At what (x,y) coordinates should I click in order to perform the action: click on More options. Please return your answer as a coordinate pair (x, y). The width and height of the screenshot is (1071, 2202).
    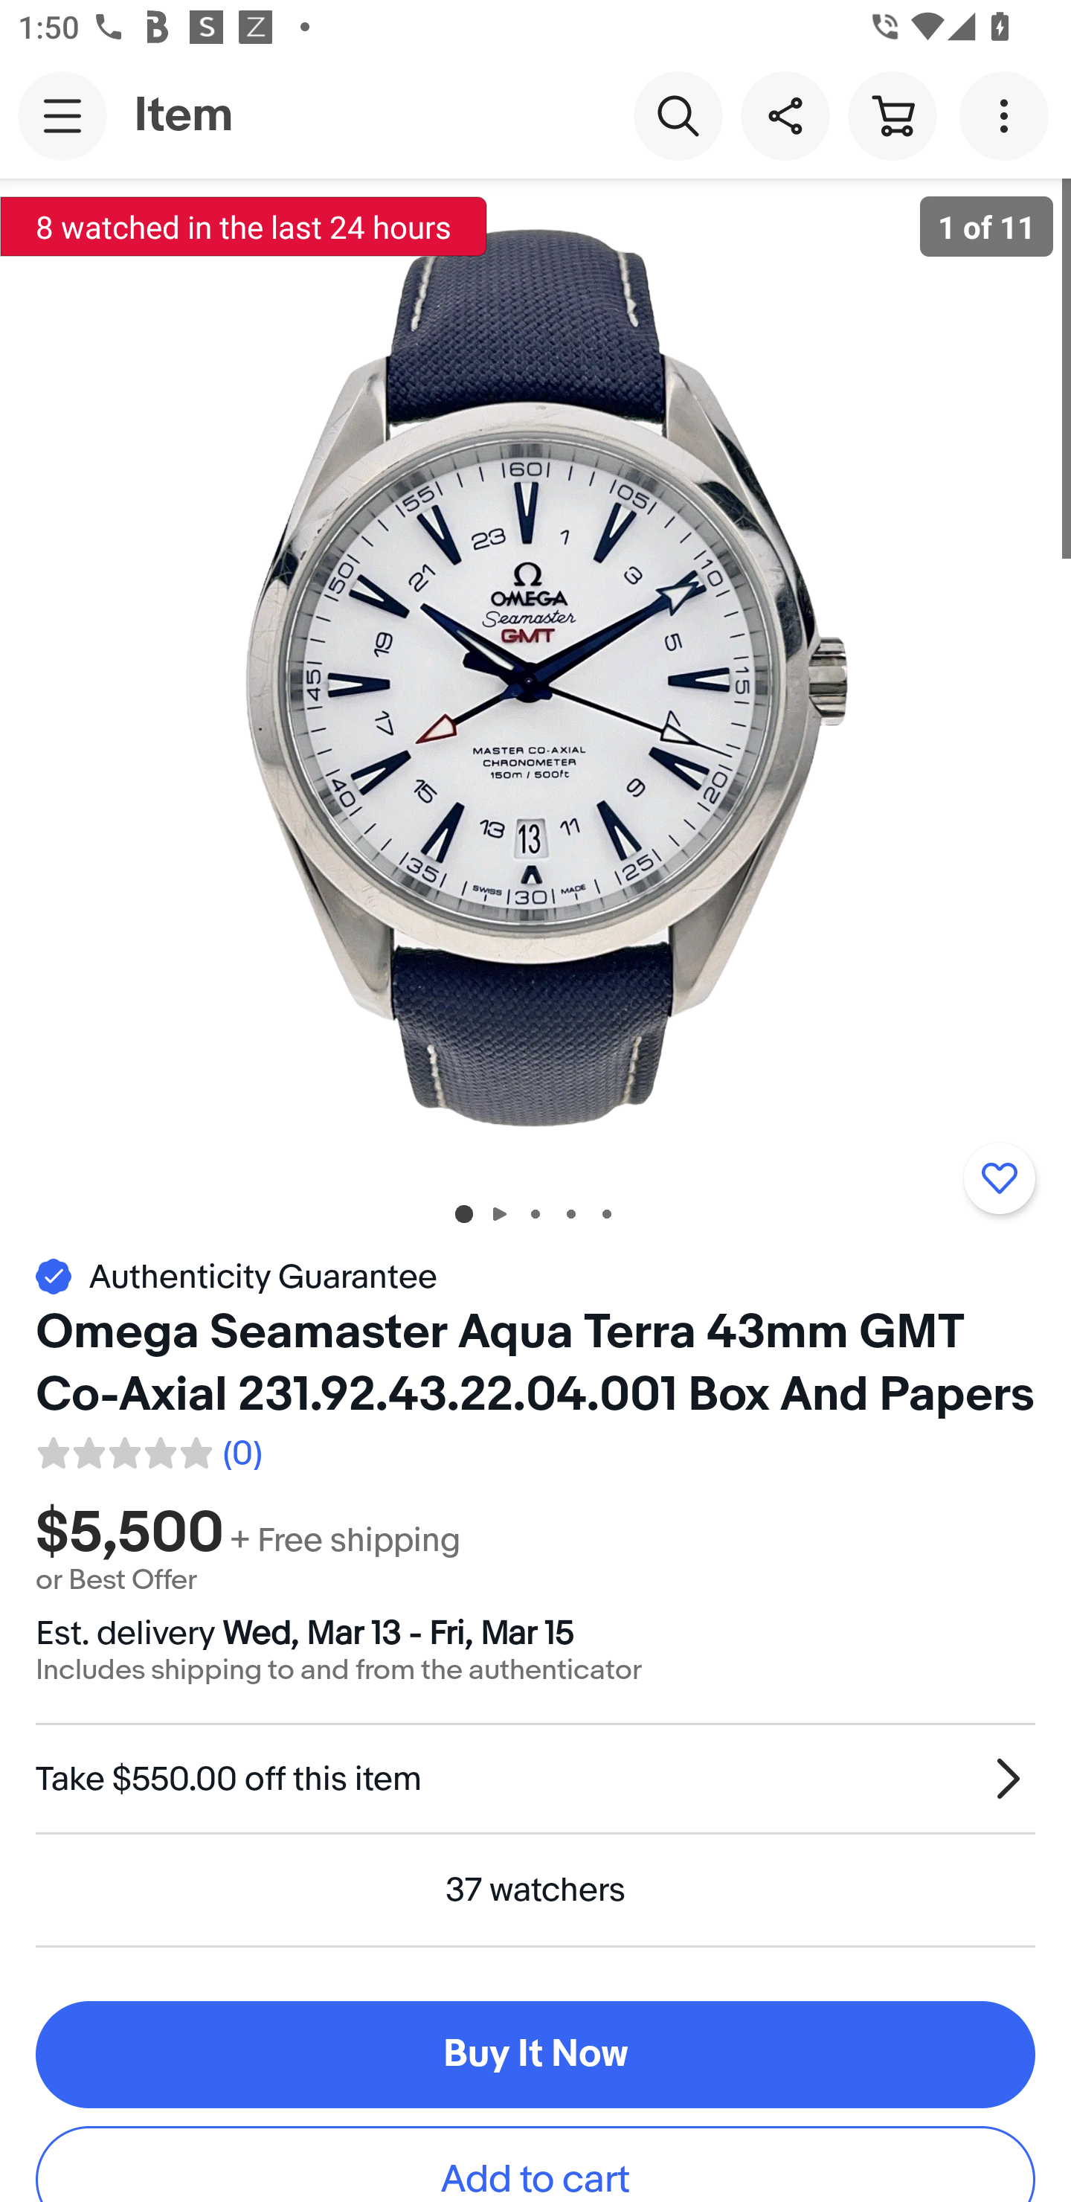
    Looking at the image, I should click on (1009, 115).